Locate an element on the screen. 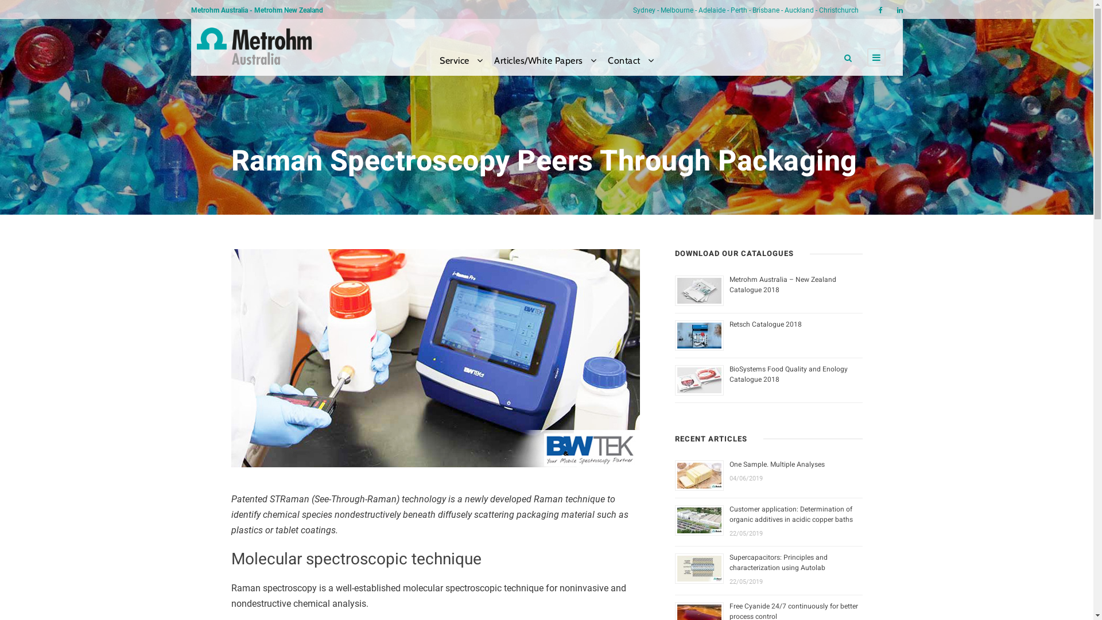 The height and width of the screenshot is (620, 1102). Contact is located at coordinates (631, 64).